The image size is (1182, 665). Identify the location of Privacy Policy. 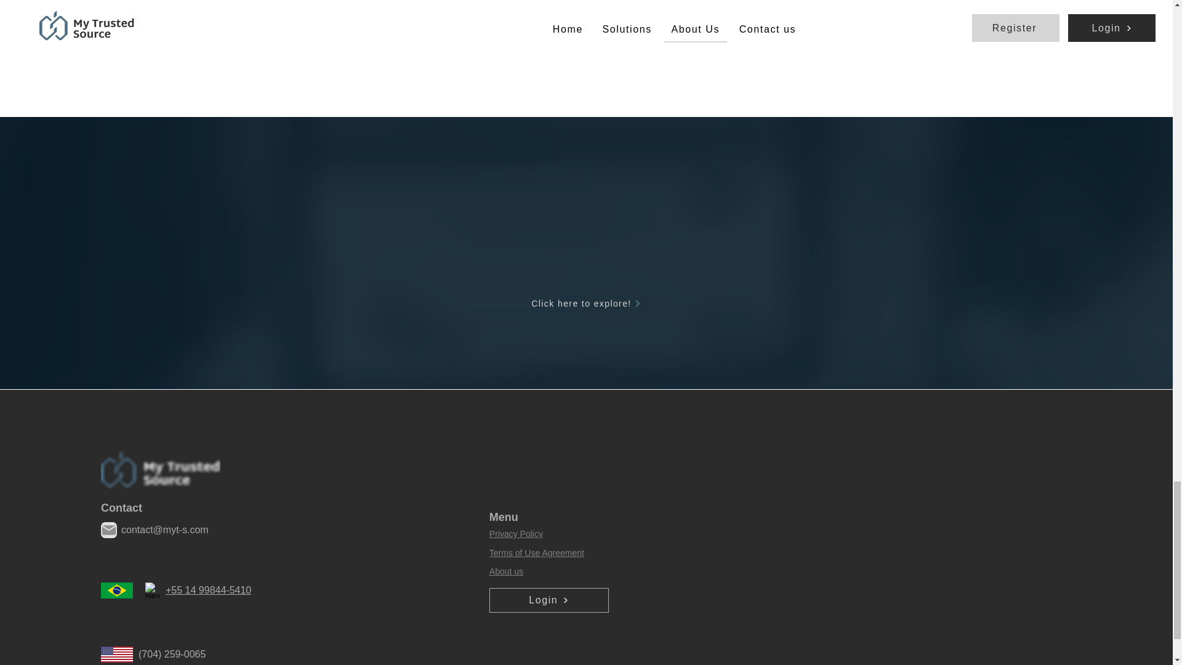
(516, 533).